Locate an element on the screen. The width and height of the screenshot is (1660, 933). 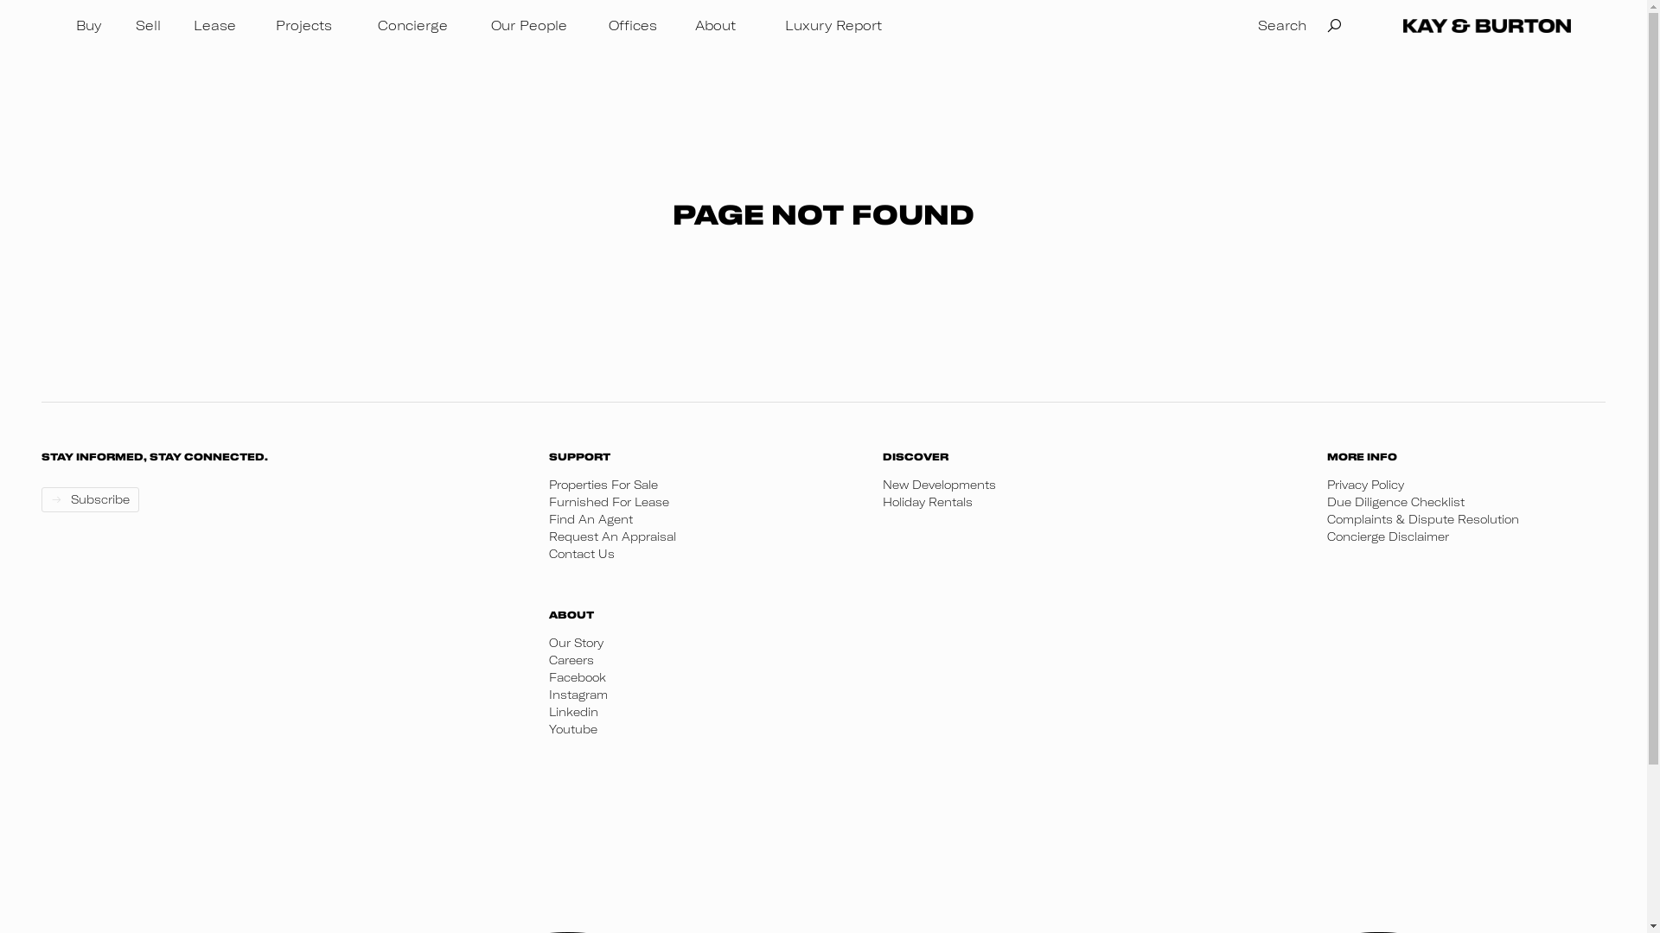
Search is located at coordinates (1300, 26).